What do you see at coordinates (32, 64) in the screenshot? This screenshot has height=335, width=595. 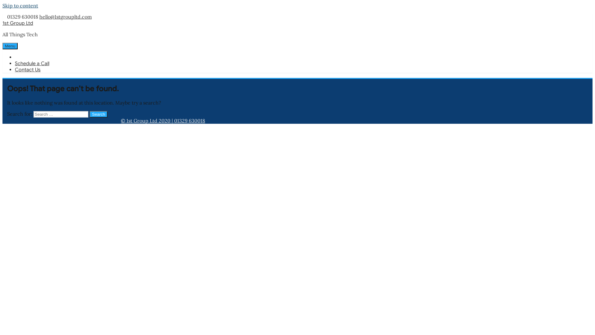 I see `Schedule a Call` at bounding box center [32, 64].